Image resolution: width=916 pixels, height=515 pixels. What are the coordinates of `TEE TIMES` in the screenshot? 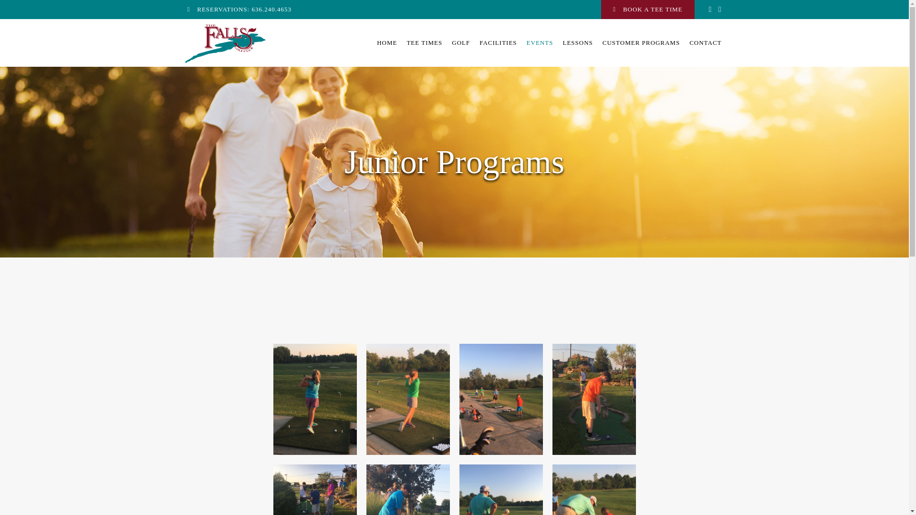 It's located at (424, 43).